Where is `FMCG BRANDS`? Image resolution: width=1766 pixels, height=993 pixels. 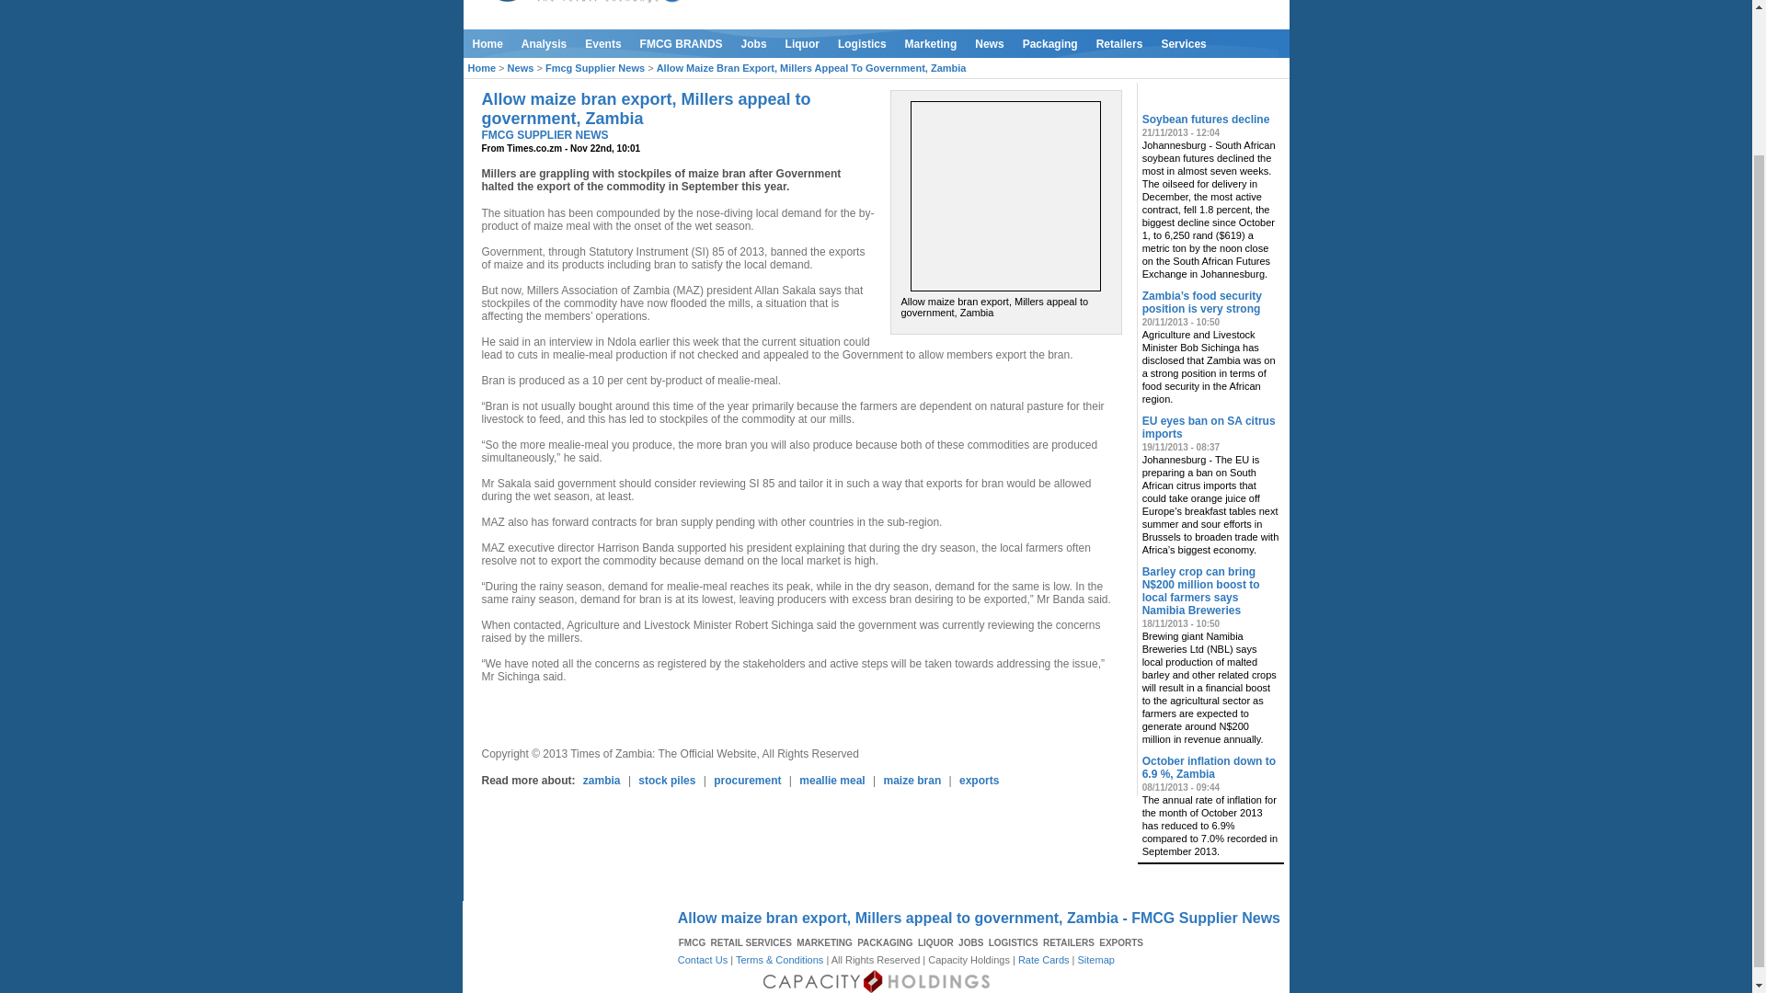 FMCG BRANDS is located at coordinates (681, 43).